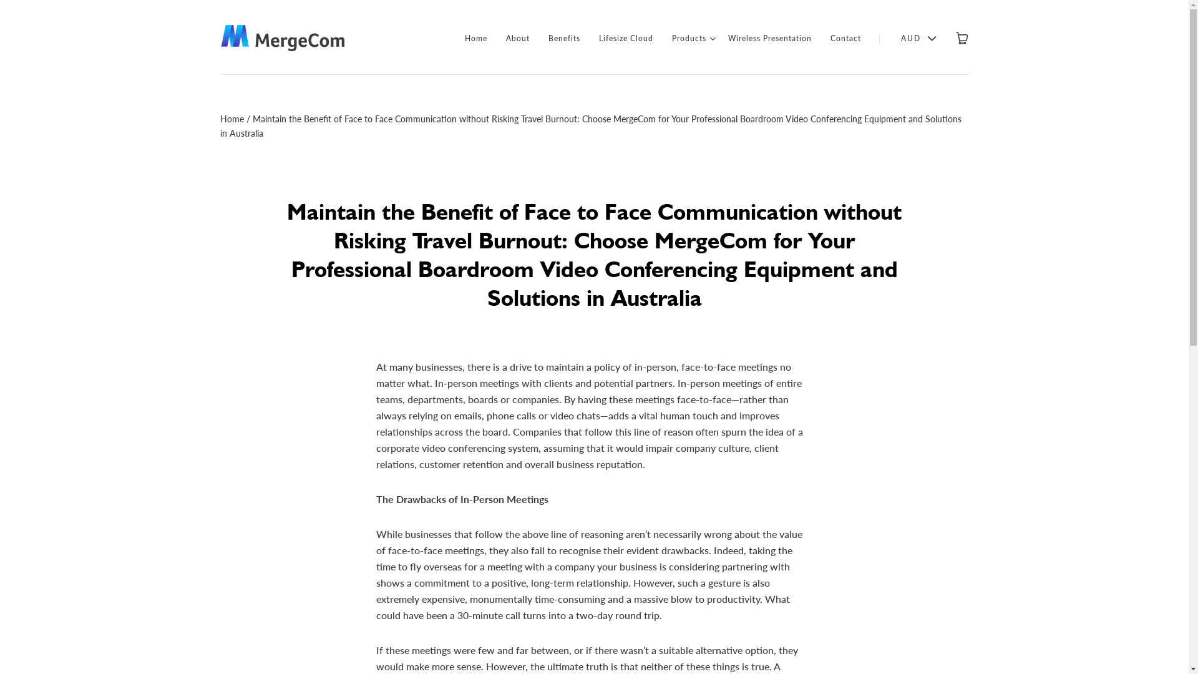 The height and width of the screenshot is (674, 1198). I want to click on Lifesize Cloud, so click(626, 39).